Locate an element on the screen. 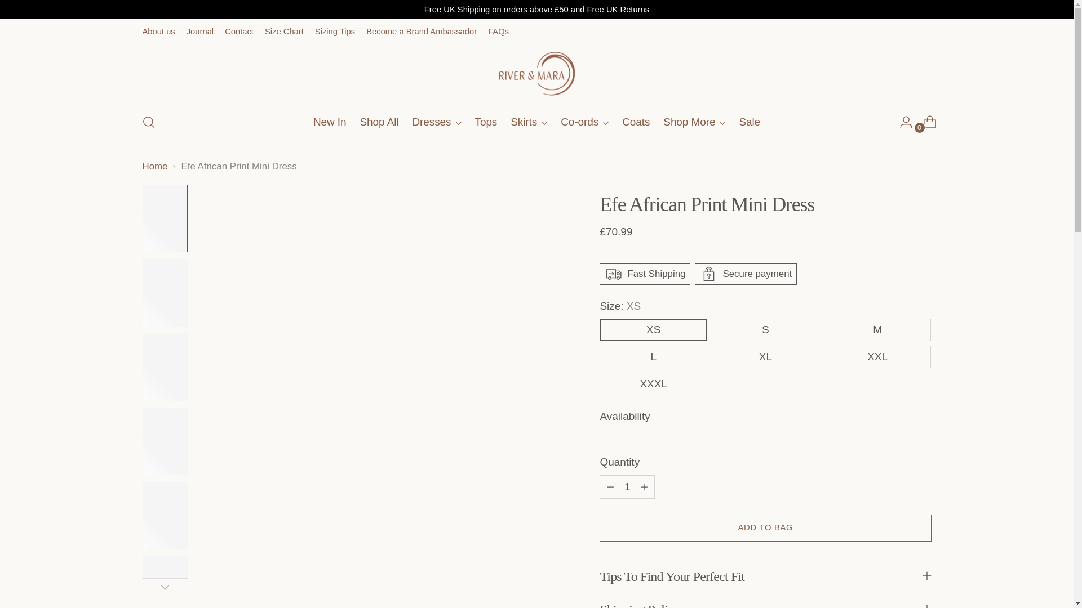  Journal is located at coordinates (199, 31).